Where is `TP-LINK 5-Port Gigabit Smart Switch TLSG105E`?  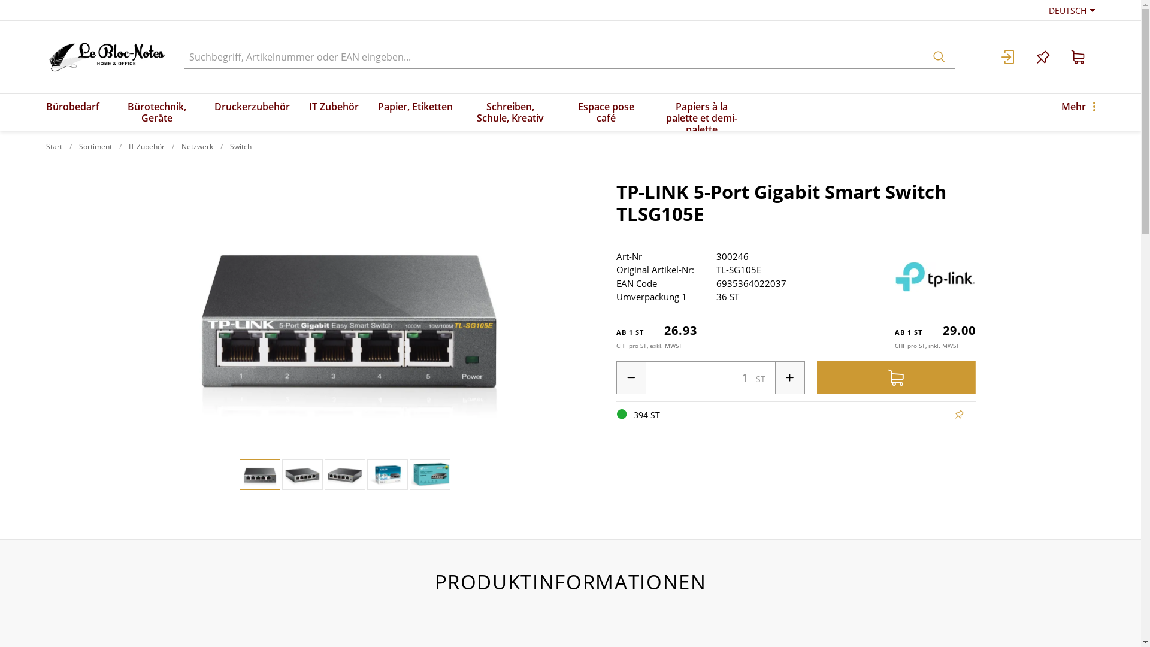
TP-LINK 5-Port Gigabit Smart Switch TLSG105E is located at coordinates (388, 474).